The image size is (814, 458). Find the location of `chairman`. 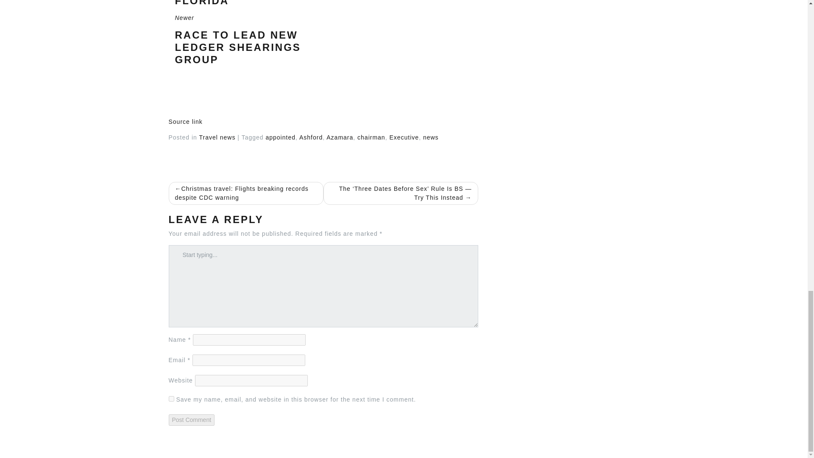

chairman is located at coordinates (431, 137).